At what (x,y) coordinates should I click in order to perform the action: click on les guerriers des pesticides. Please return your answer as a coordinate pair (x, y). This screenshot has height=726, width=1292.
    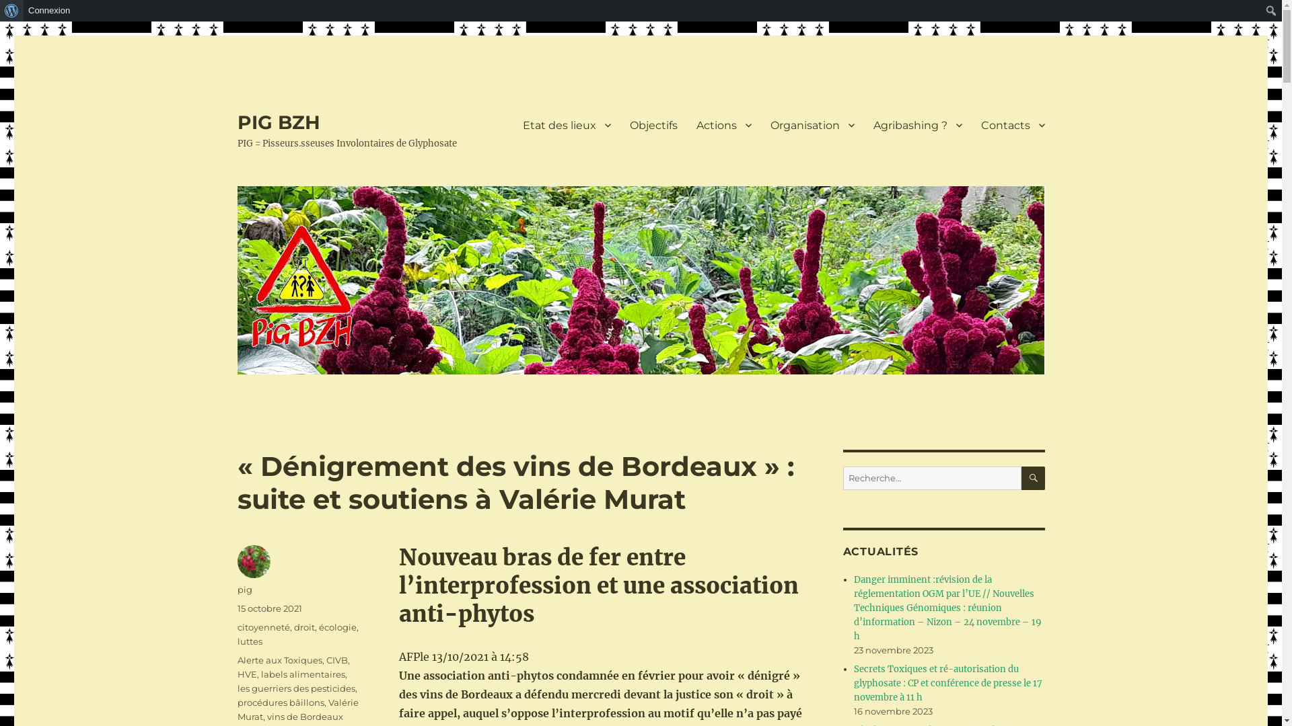
    Looking at the image, I should click on (296, 688).